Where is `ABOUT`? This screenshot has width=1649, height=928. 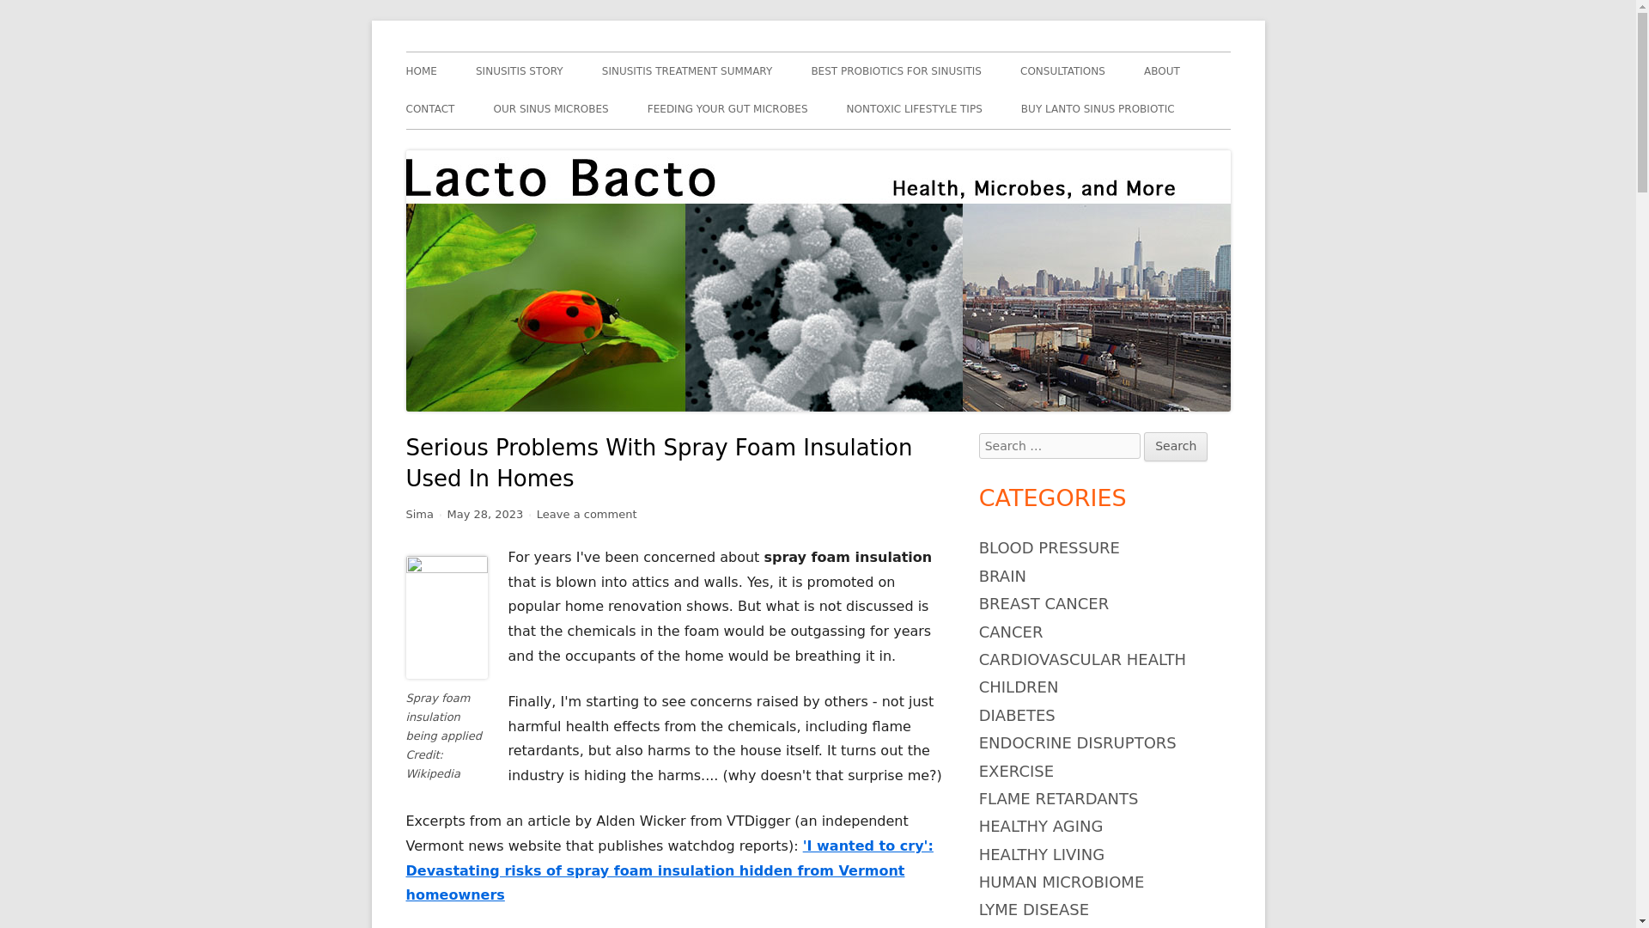 ABOUT is located at coordinates (1162, 70).